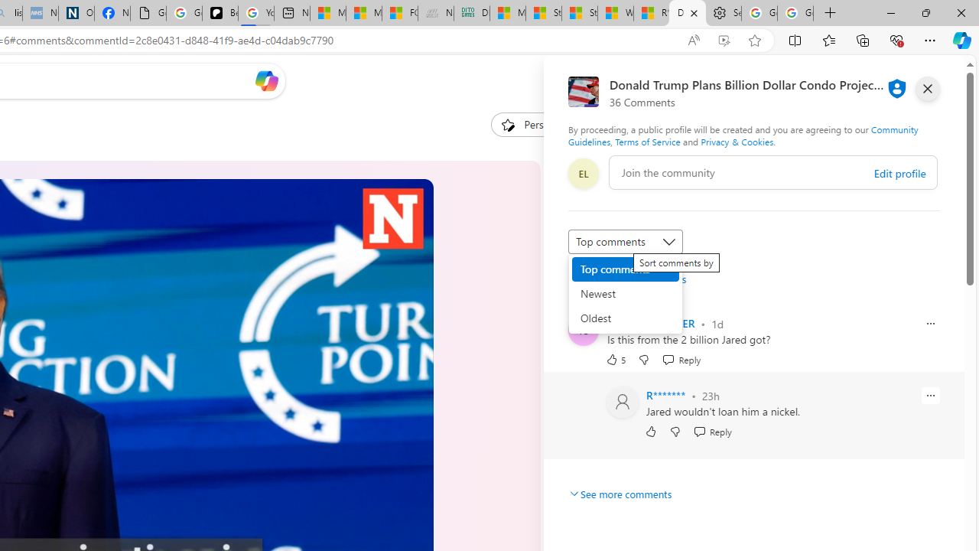 This screenshot has width=979, height=551. I want to click on How To Borrow From Your Home Without Touching Your Mortgage, so click(673, 220).